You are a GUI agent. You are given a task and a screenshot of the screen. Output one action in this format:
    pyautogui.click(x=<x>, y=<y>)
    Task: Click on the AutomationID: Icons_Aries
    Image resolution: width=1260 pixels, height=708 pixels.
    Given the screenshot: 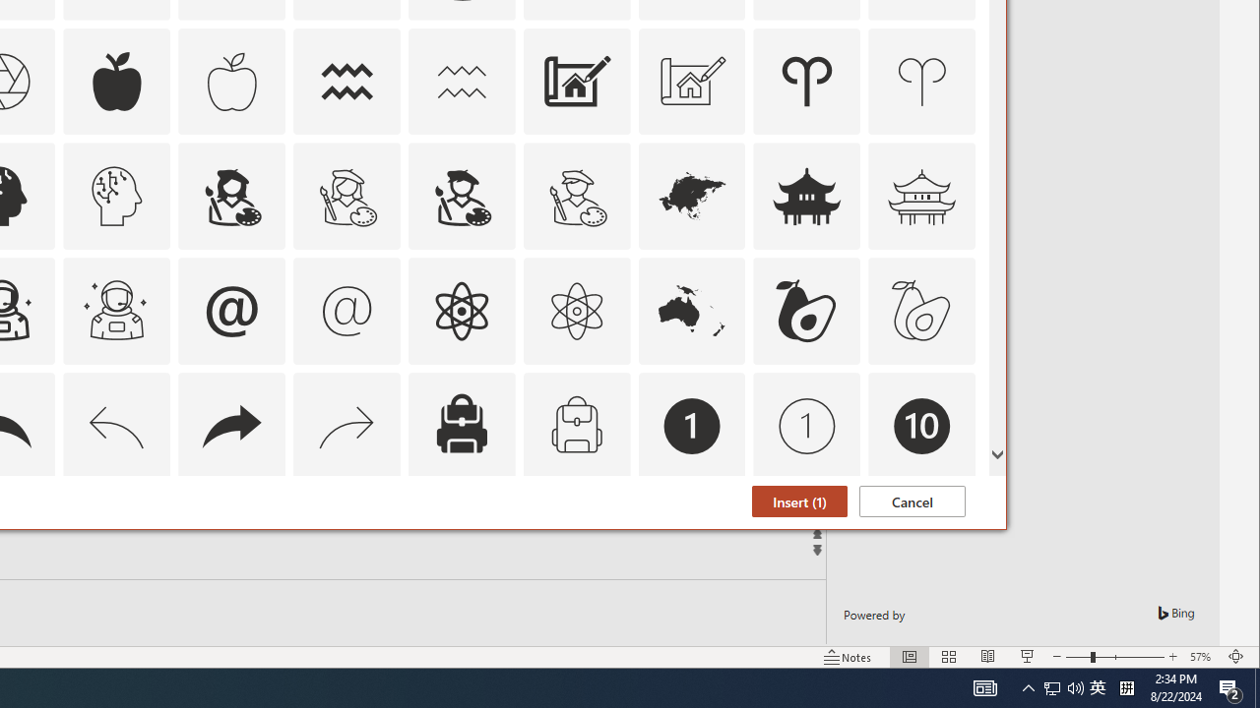 What is the action you would take?
    pyautogui.click(x=807, y=81)
    